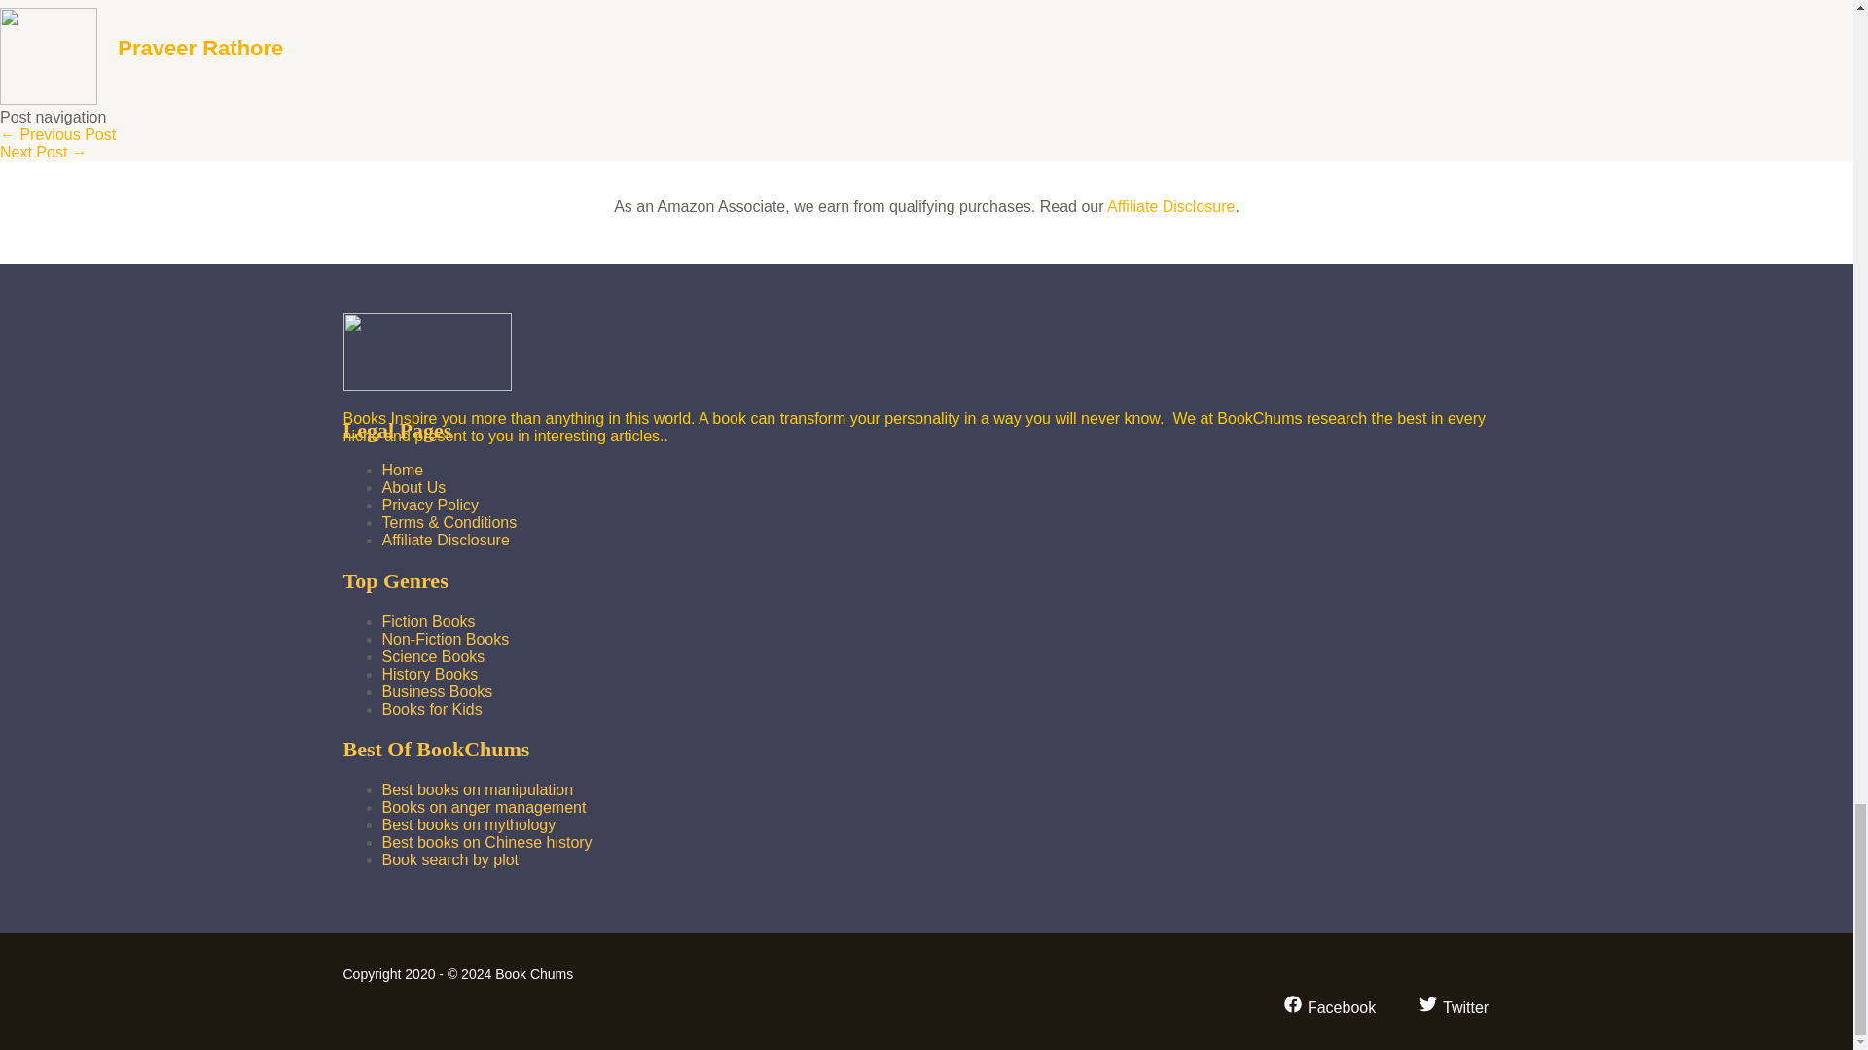  Describe the element at coordinates (477, 789) in the screenshot. I see `Best books on manipulation` at that location.